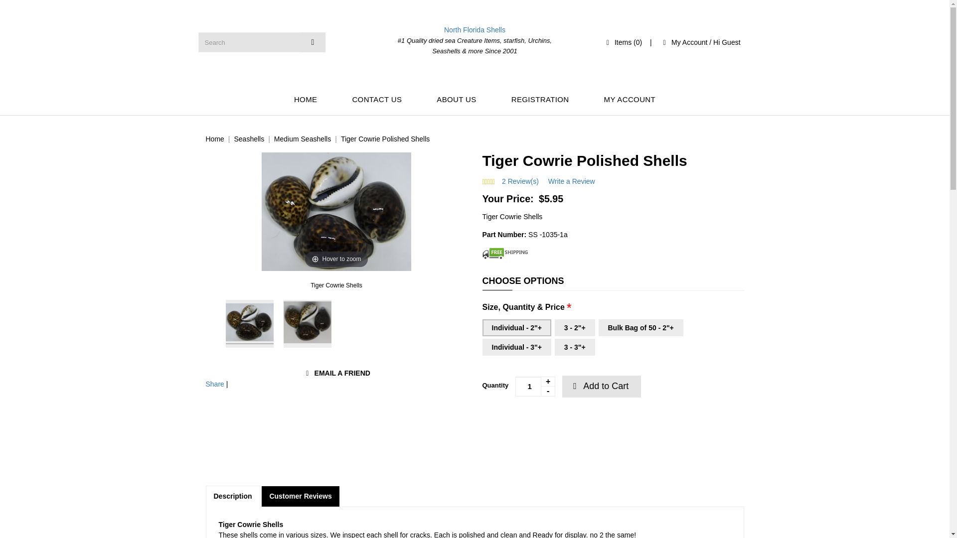 This screenshot has width=957, height=538. Describe the element at coordinates (336, 285) in the screenshot. I see `Tiger Cowrie Shells ` at that location.